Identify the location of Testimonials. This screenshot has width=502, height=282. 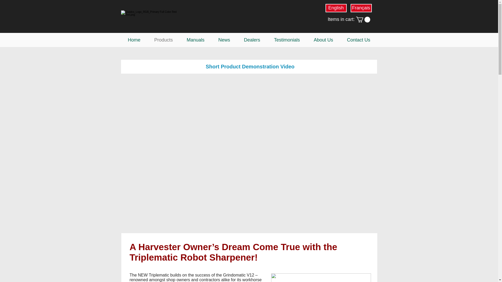
(287, 40).